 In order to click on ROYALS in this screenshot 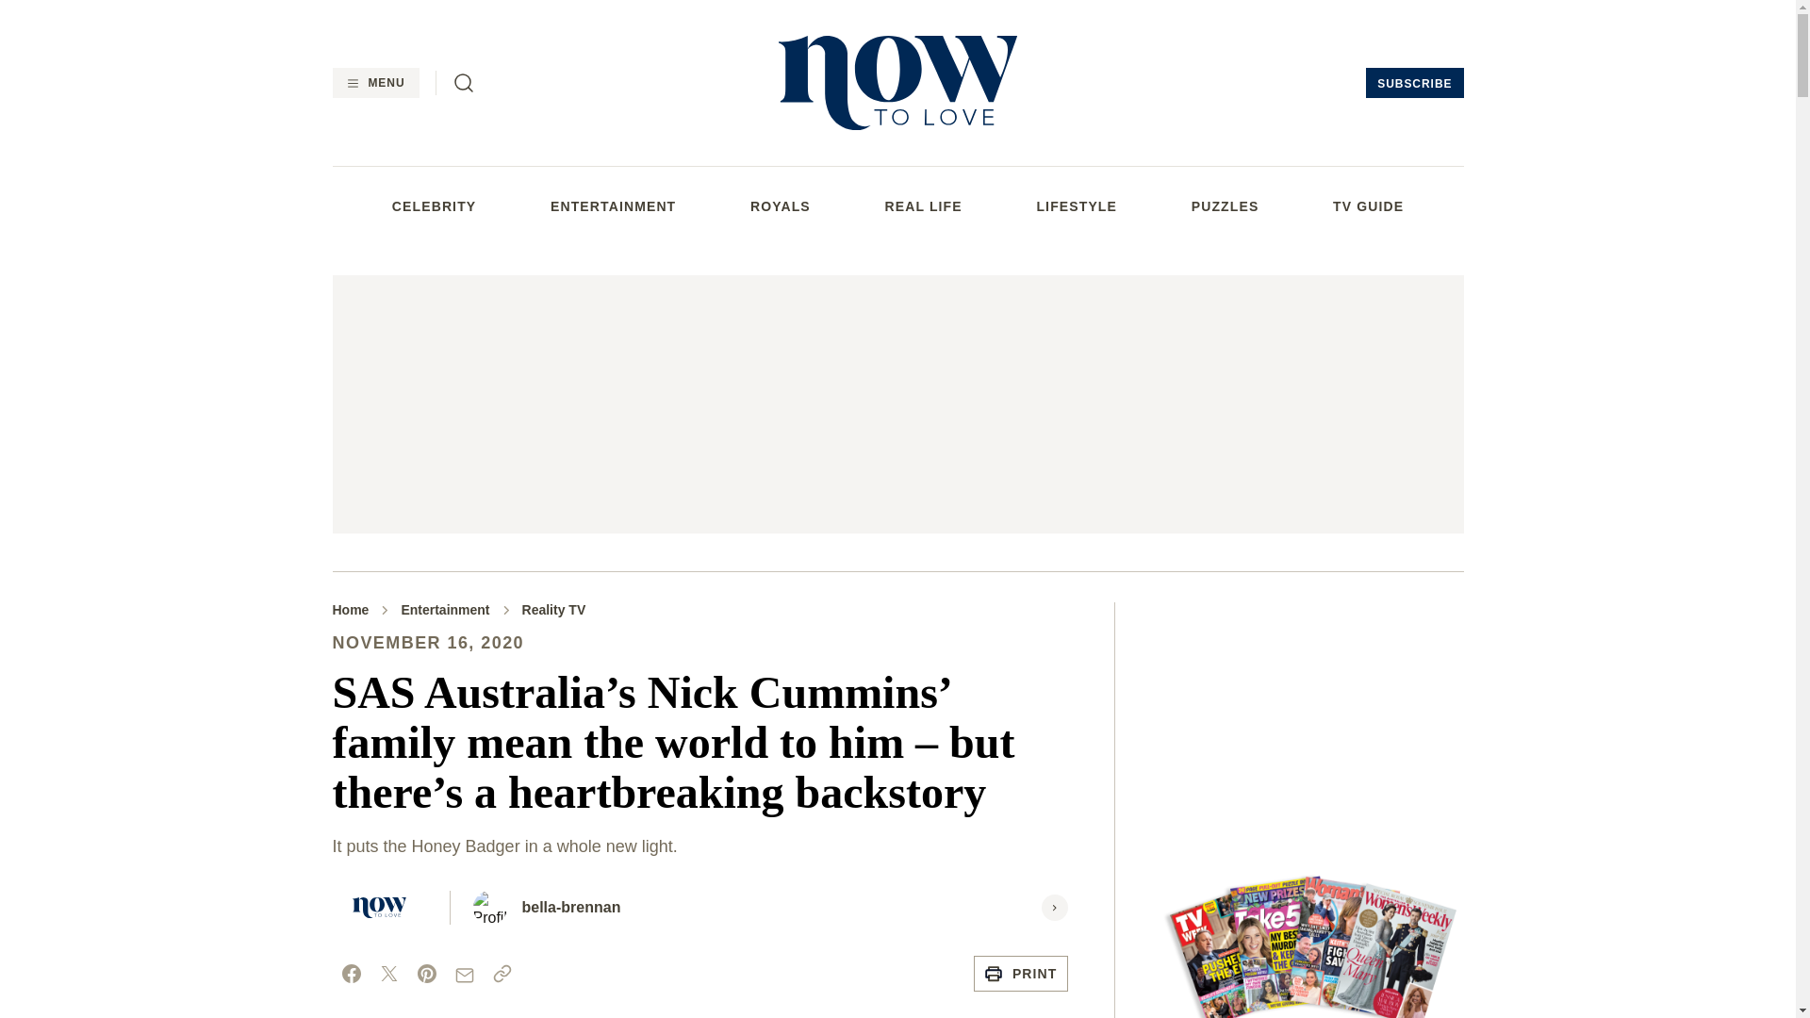, I will do `click(781, 205)`.